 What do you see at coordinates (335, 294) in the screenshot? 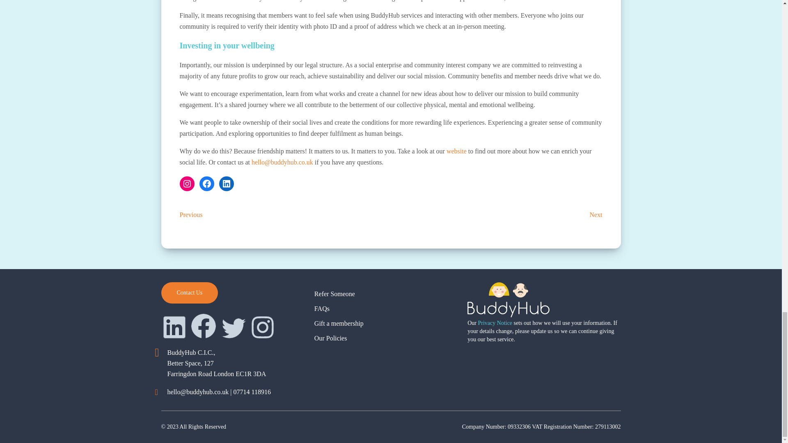
I see `Refer Someone` at bounding box center [335, 294].